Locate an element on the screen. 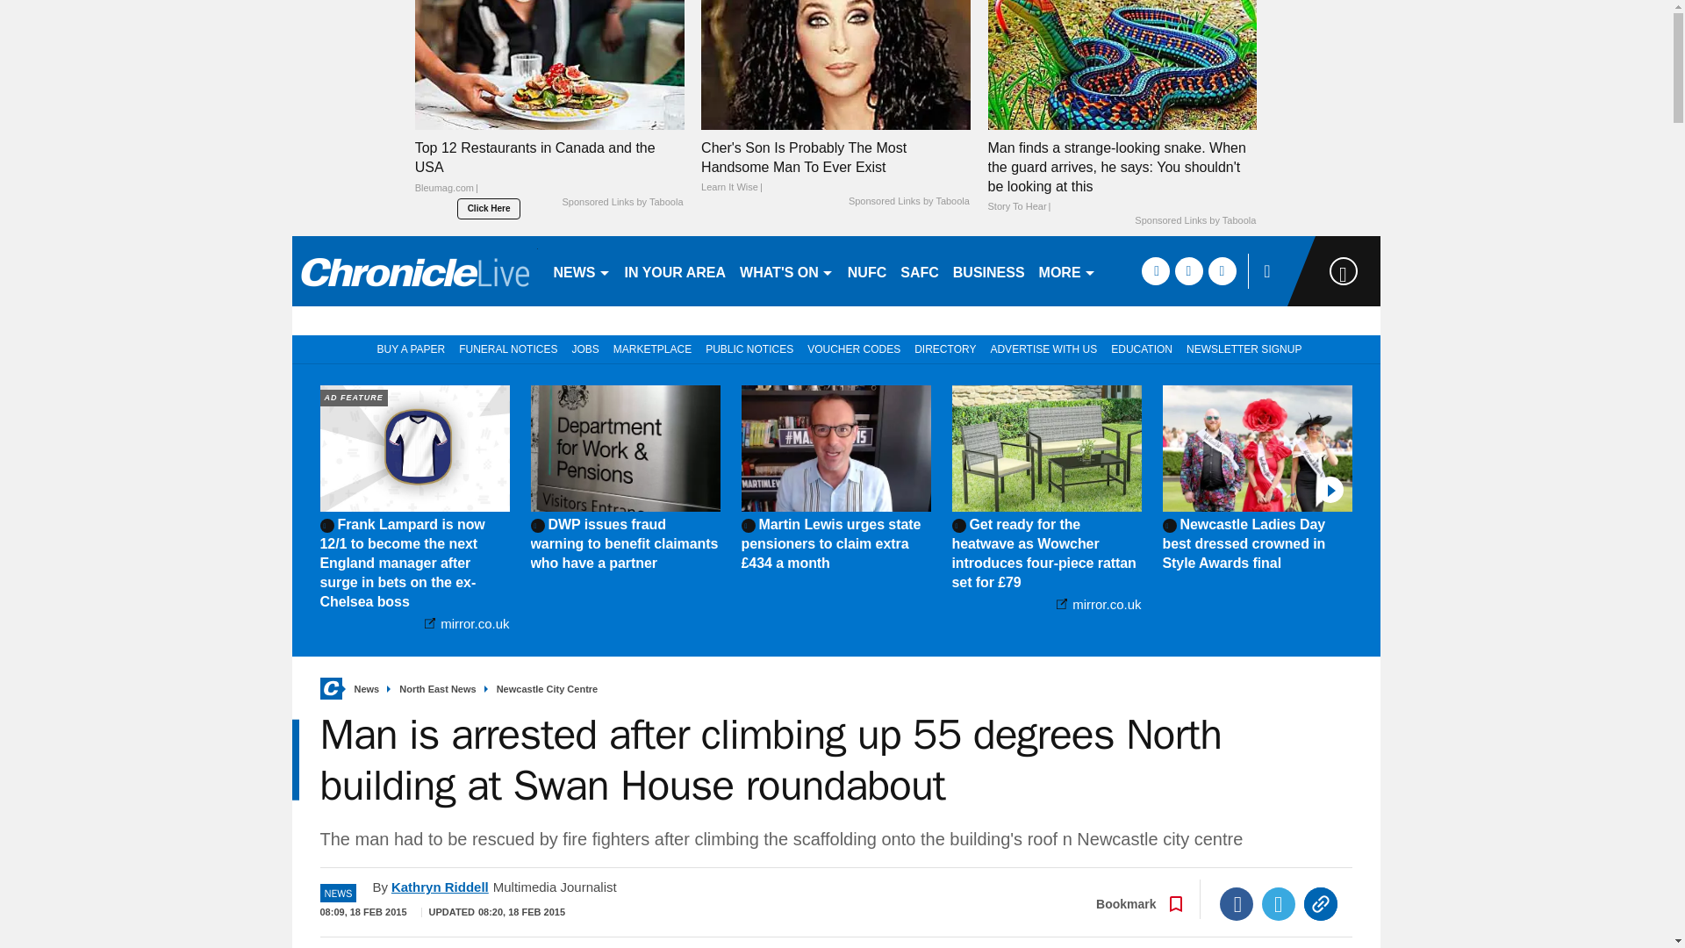 This screenshot has height=948, width=1685. NEWS is located at coordinates (581, 270).